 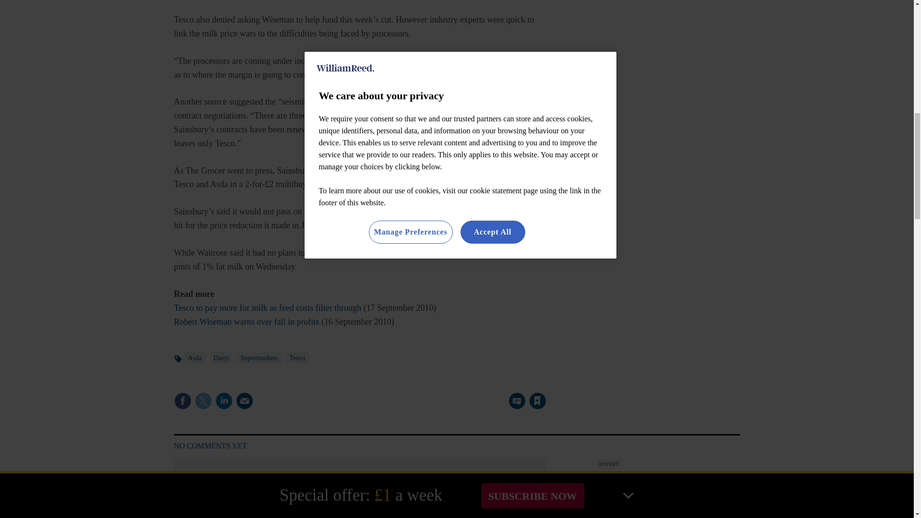 What do you see at coordinates (514, 407) in the screenshot?
I see `No comments` at bounding box center [514, 407].